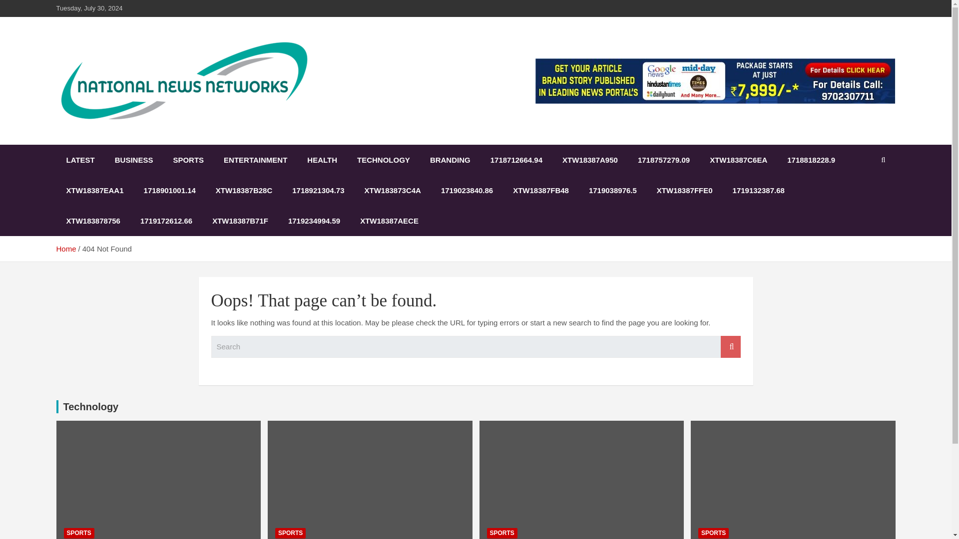  What do you see at coordinates (244, 190) in the screenshot?
I see `XTW18387B28C` at bounding box center [244, 190].